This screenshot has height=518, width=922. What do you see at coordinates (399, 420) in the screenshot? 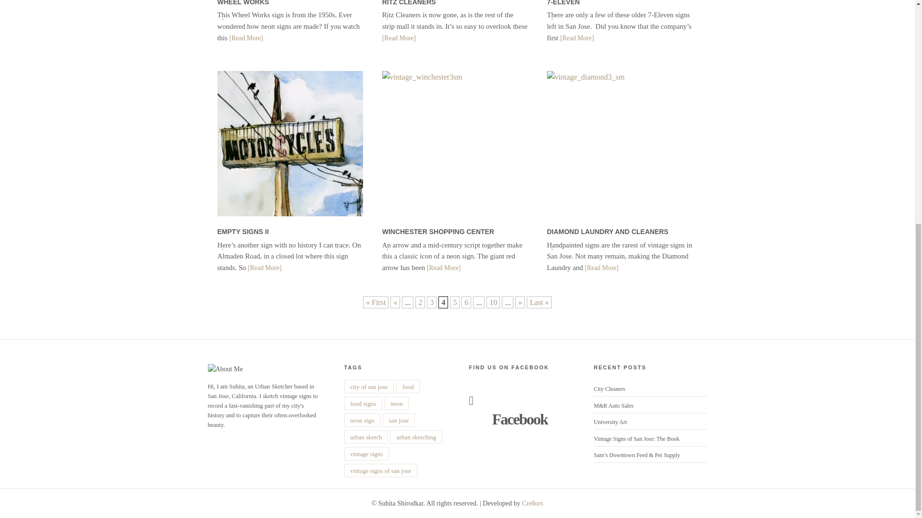
I see `76 topics` at bounding box center [399, 420].